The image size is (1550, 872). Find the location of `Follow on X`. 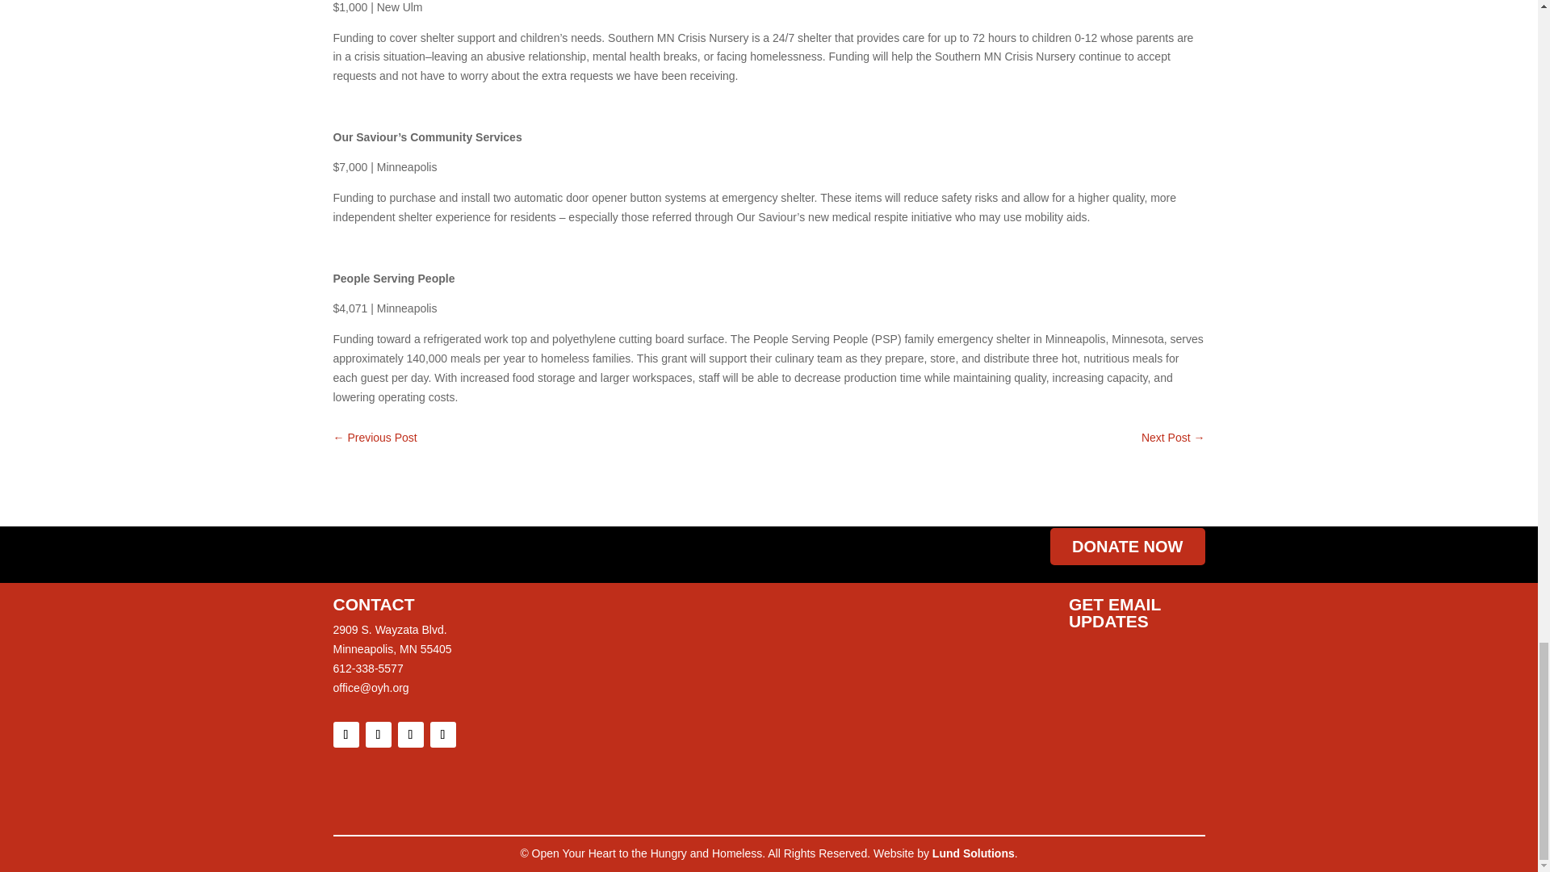

Follow on X is located at coordinates (410, 735).